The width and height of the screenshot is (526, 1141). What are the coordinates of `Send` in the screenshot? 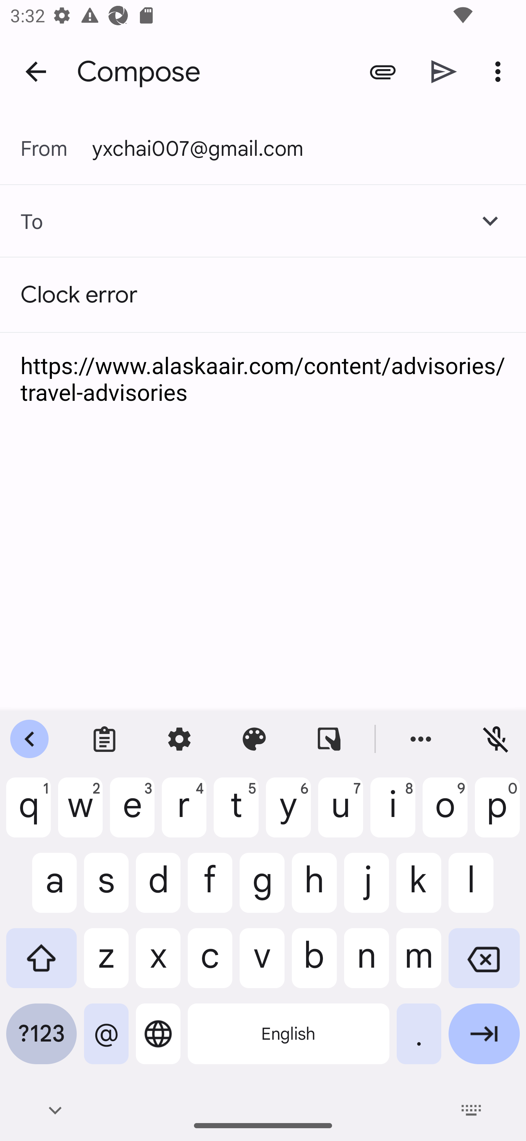 It's located at (444, 72).